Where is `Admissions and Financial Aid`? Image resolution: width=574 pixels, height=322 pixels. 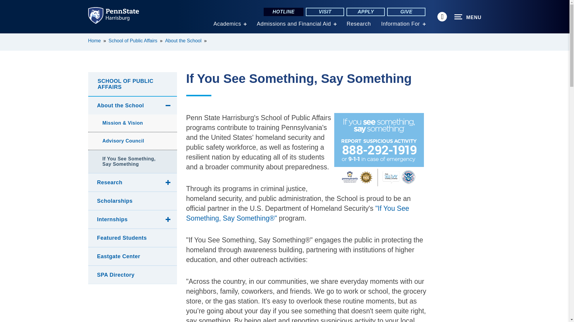 Admissions and Financial Aid is located at coordinates (294, 24).